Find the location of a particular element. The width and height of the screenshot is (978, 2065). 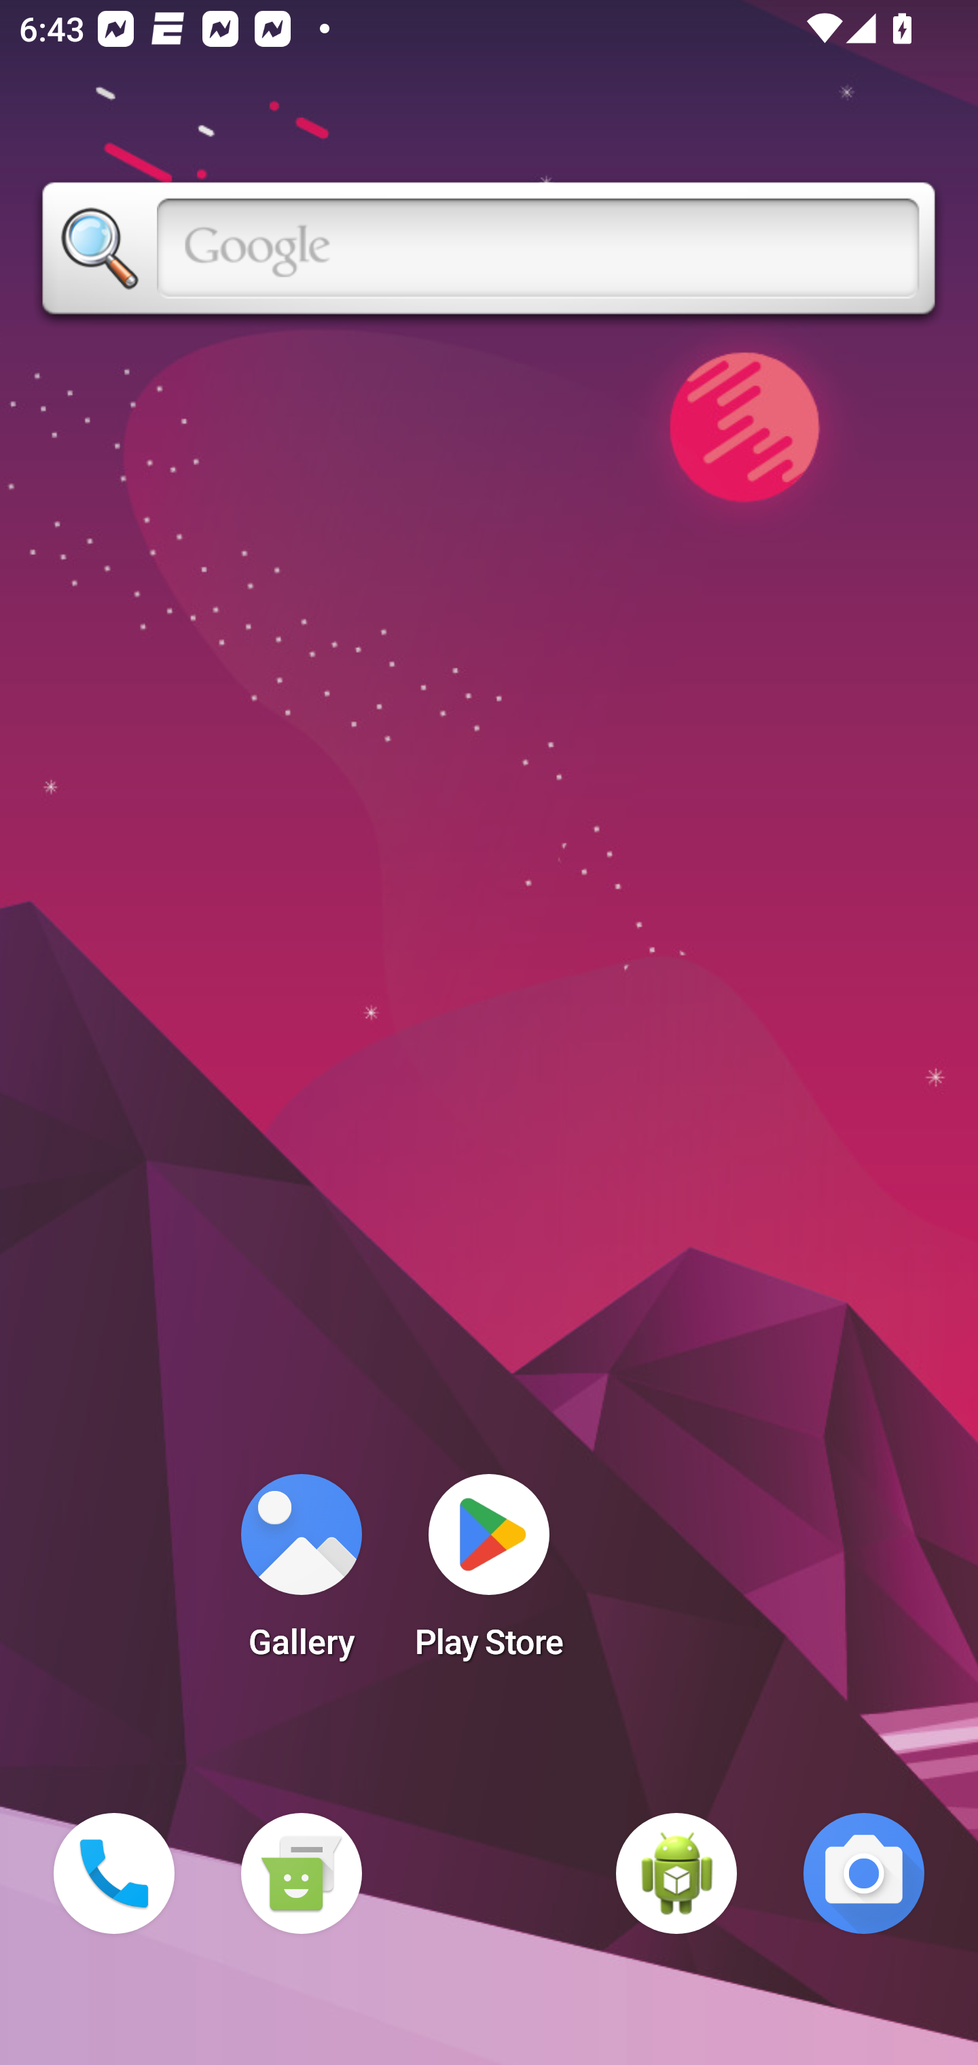

Phone is located at coordinates (114, 1873).